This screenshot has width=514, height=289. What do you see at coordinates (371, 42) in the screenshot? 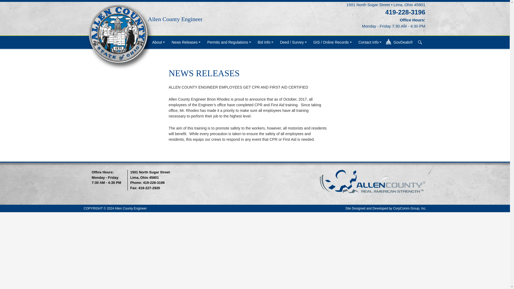
I see `Contact Info` at bounding box center [371, 42].